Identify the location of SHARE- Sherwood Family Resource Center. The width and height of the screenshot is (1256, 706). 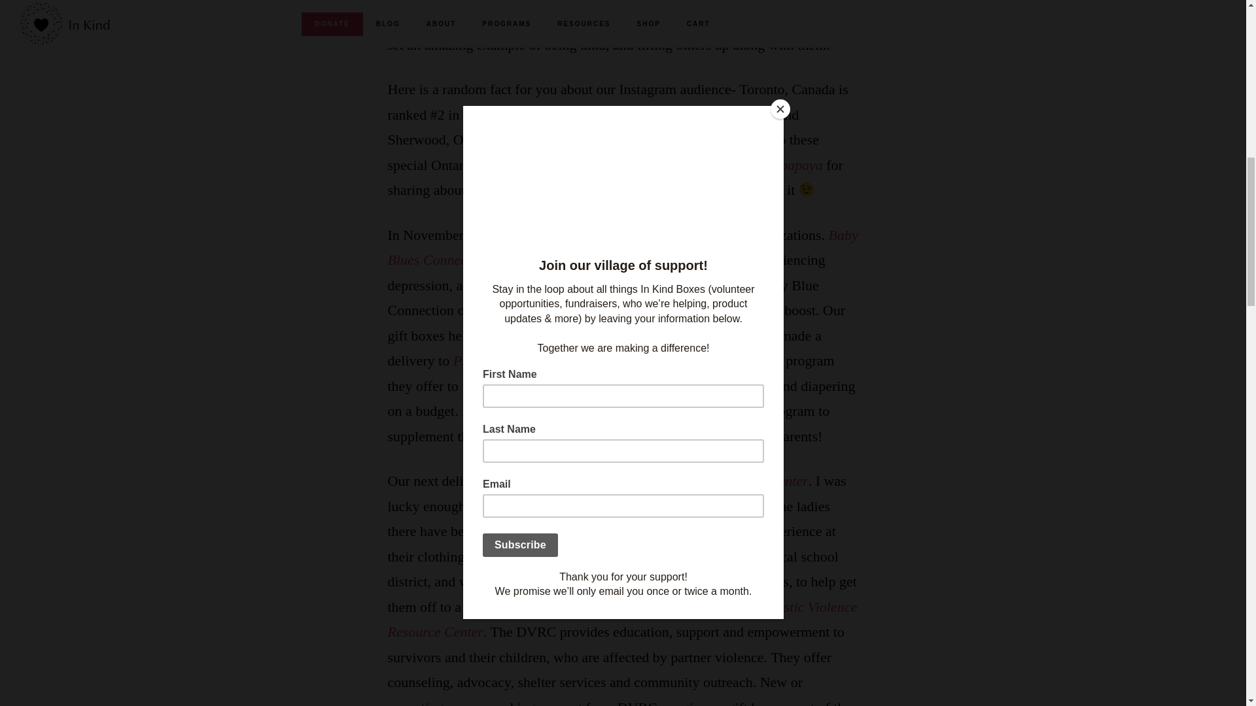
(682, 480).